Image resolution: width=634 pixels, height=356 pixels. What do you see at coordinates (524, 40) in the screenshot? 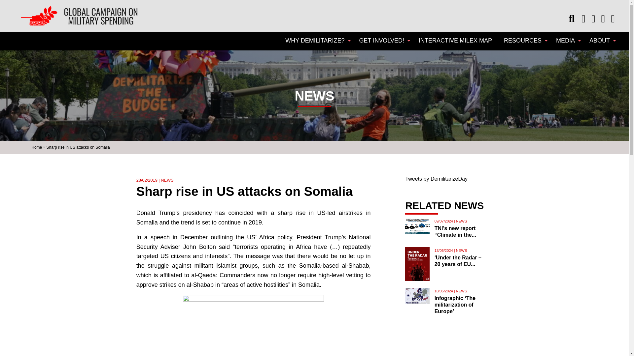
I see `RESOURCES` at bounding box center [524, 40].